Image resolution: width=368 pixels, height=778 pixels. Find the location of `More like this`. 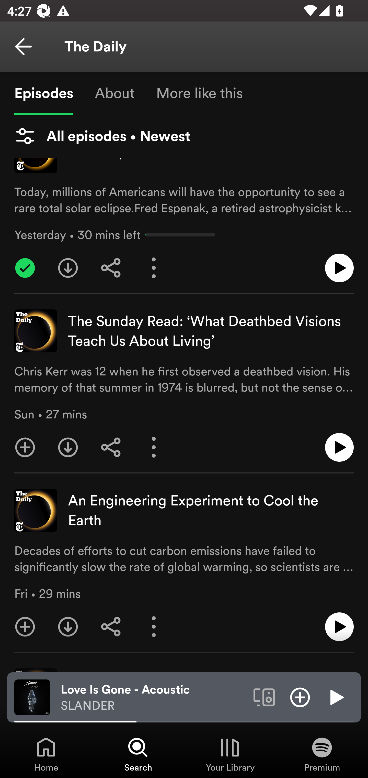

More like this is located at coordinates (199, 93).